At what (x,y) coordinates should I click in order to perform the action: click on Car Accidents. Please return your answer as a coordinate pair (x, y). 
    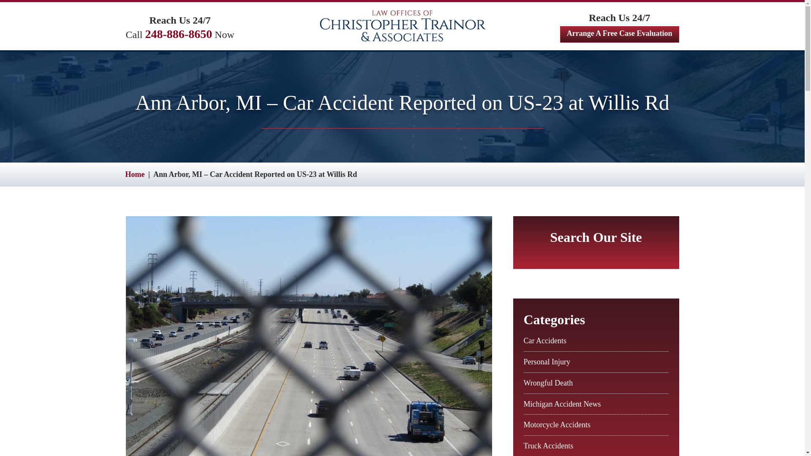
    Looking at the image, I should click on (545, 340).